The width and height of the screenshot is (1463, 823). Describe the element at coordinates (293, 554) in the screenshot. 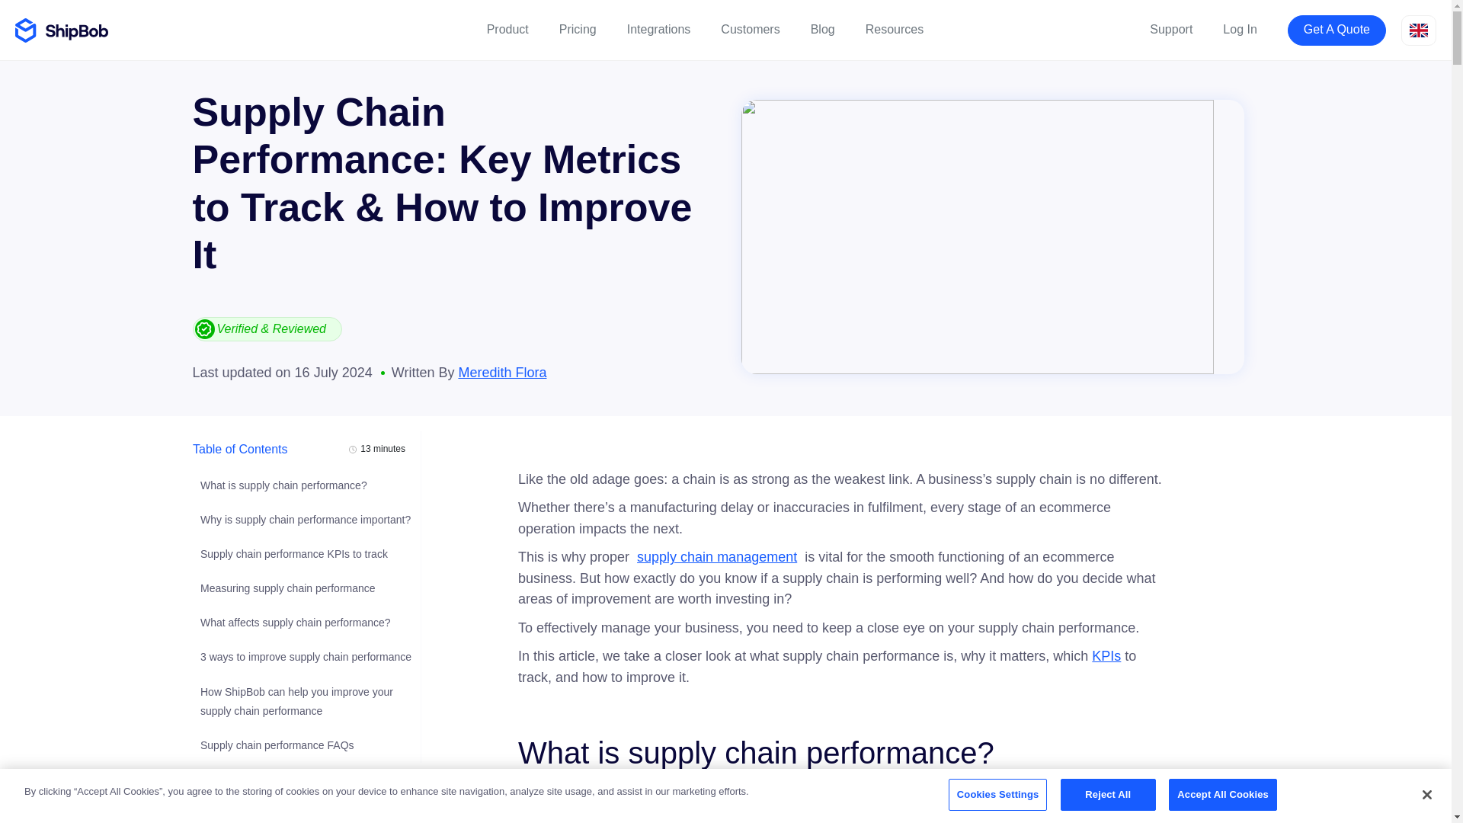

I see `Supply chain performance KPIs to track` at that location.